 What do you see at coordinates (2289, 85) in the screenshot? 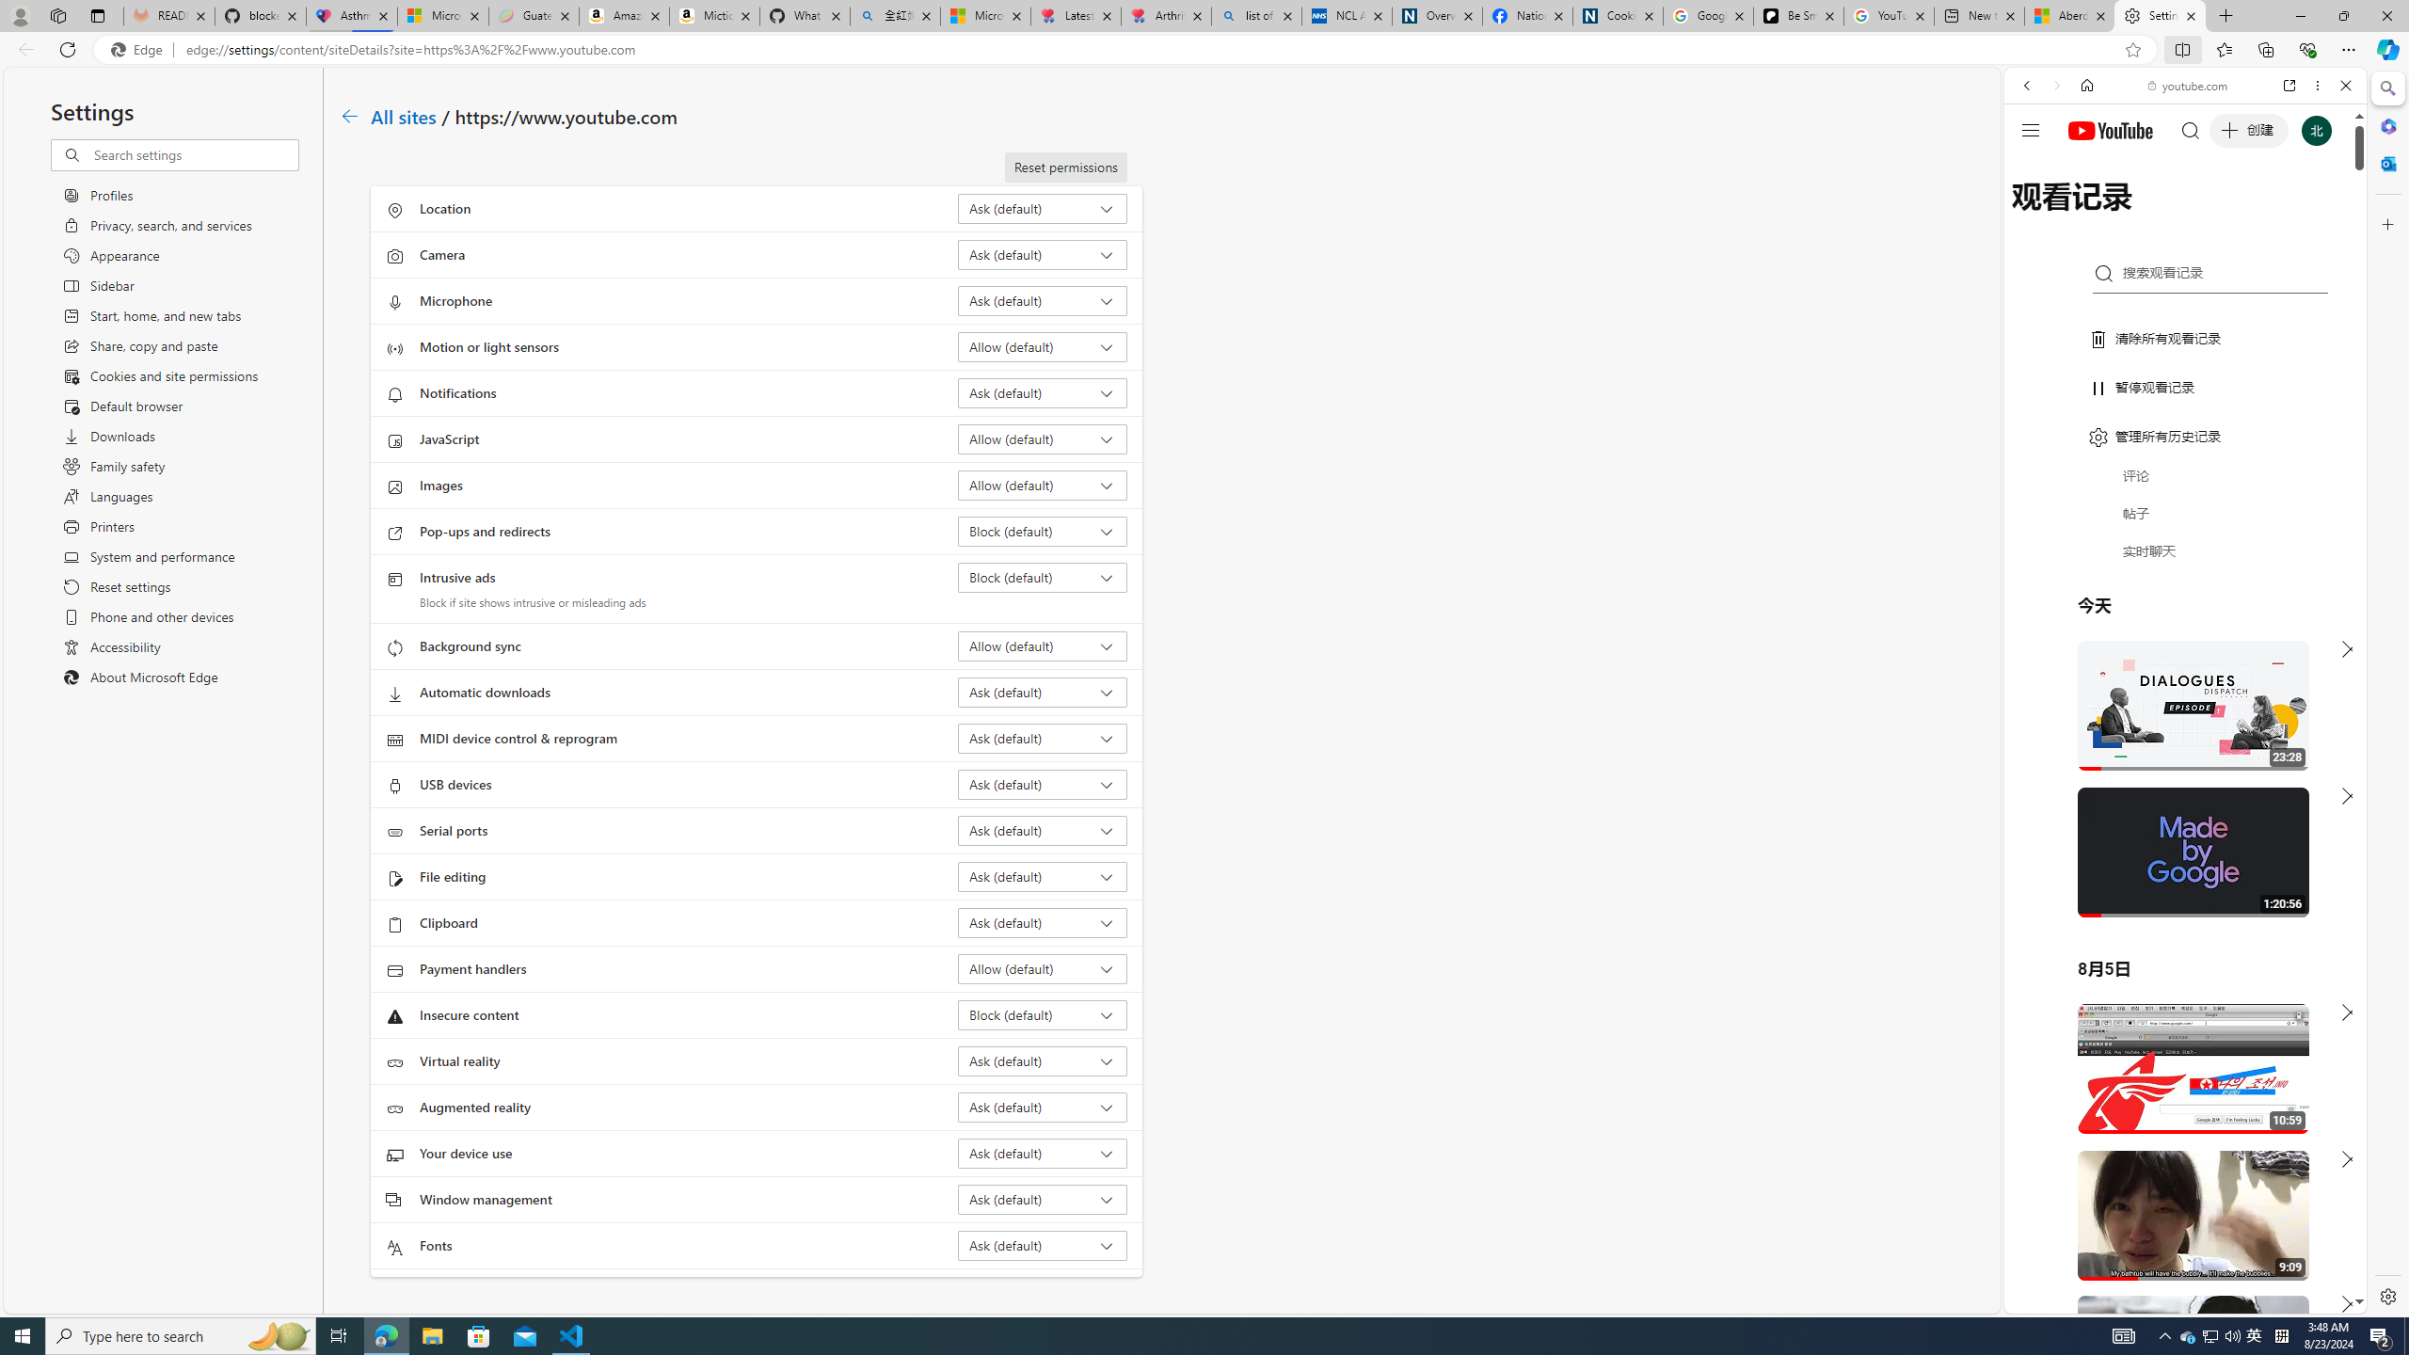
I see `Open link in new tab` at bounding box center [2289, 85].